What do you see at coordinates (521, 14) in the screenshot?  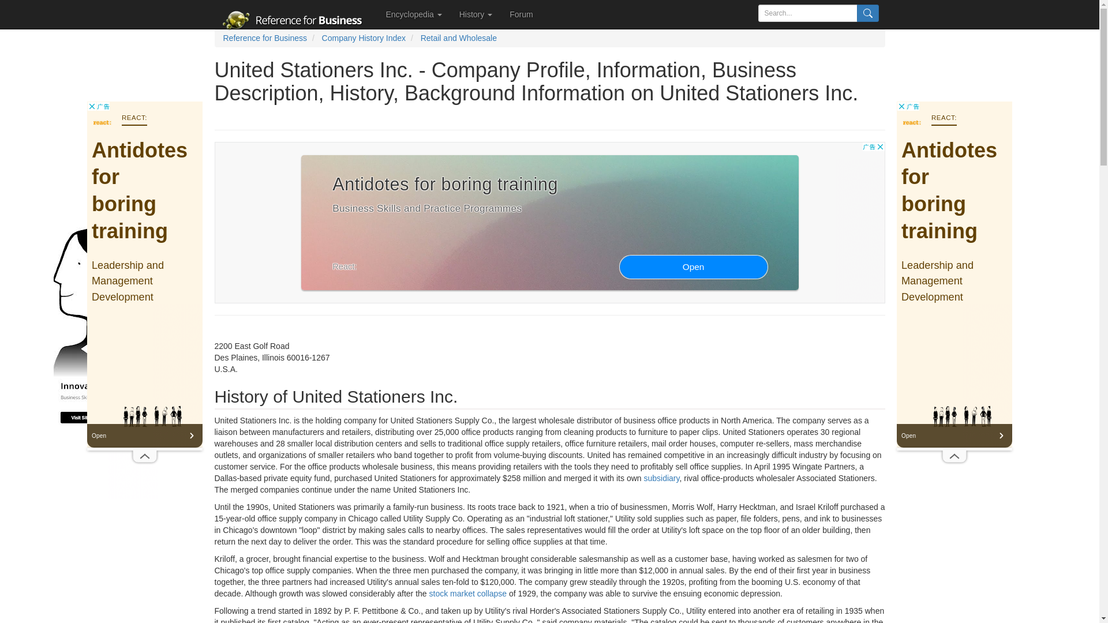 I see `Forum` at bounding box center [521, 14].